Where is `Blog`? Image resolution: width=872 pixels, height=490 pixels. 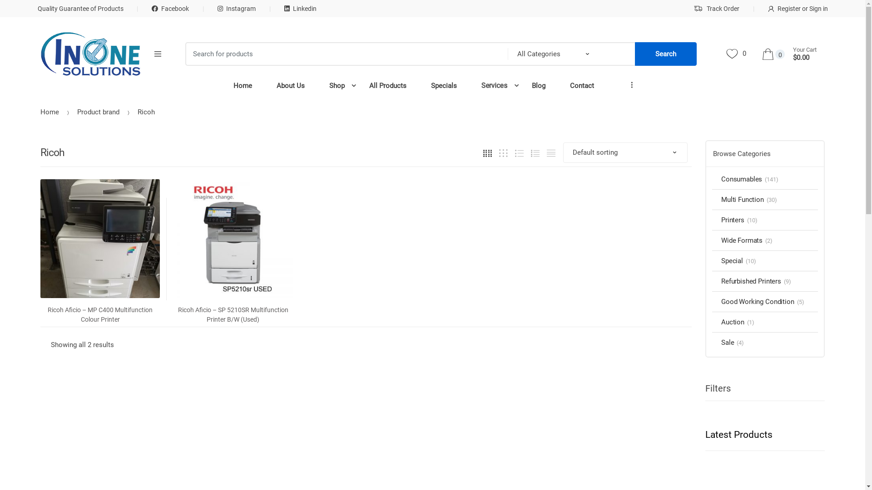
Blog is located at coordinates (539, 86).